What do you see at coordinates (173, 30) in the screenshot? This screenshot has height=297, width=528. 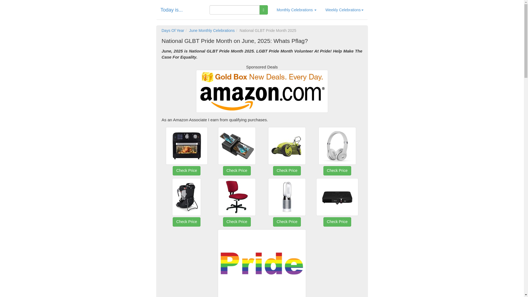 I see `Days Of Year` at bounding box center [173, 30].